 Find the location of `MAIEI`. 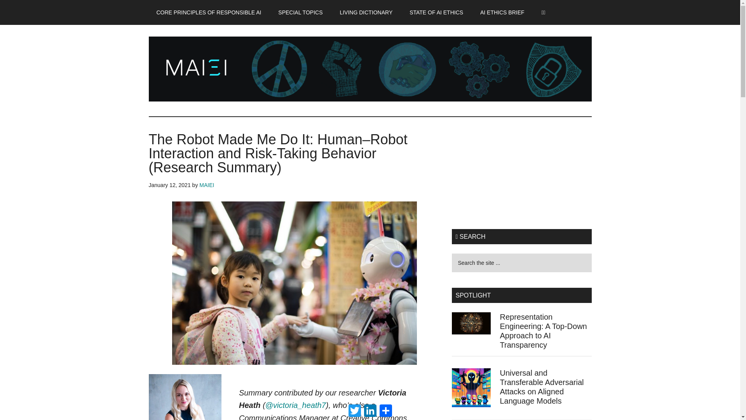

MAIEI is located at coordinates (207, 185).